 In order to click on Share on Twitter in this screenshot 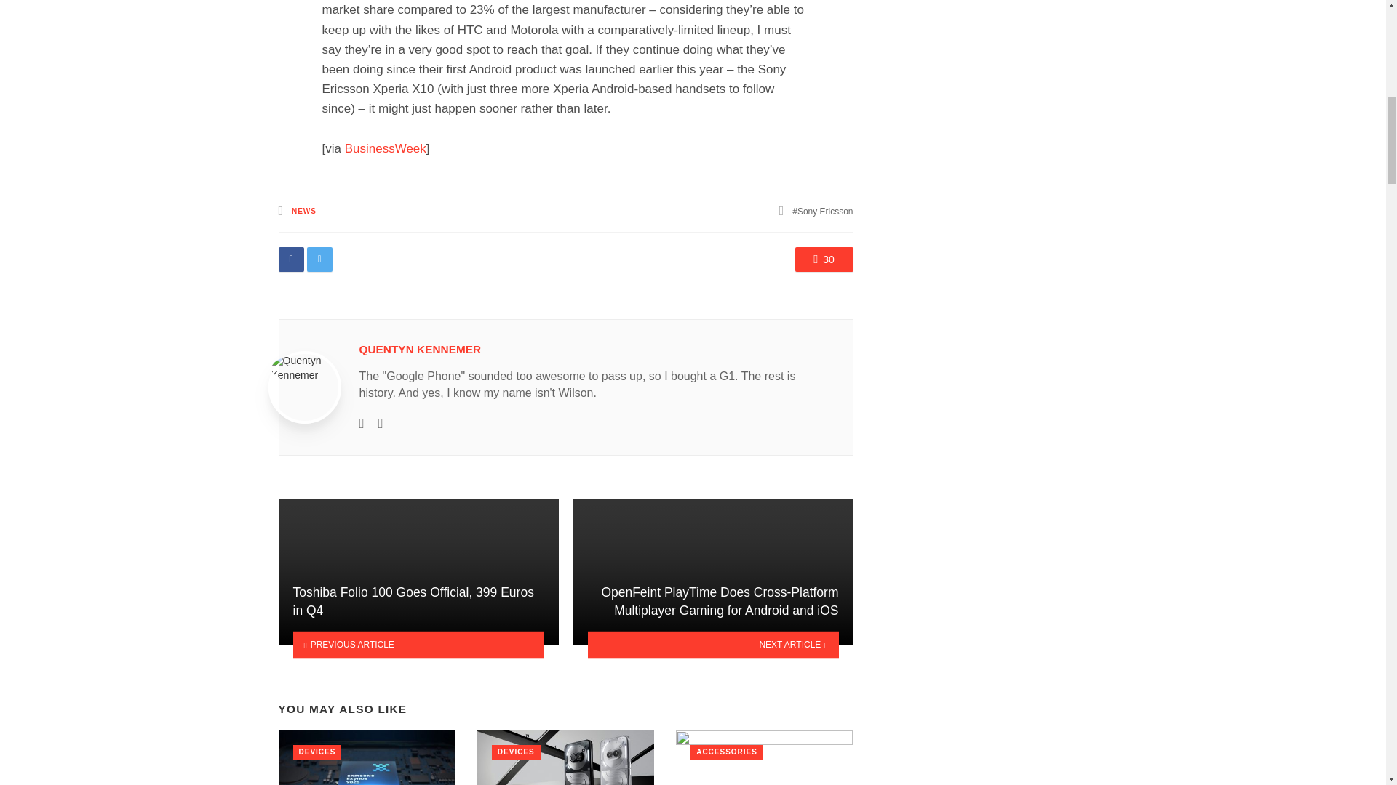, I will do `click(319, 259)`.